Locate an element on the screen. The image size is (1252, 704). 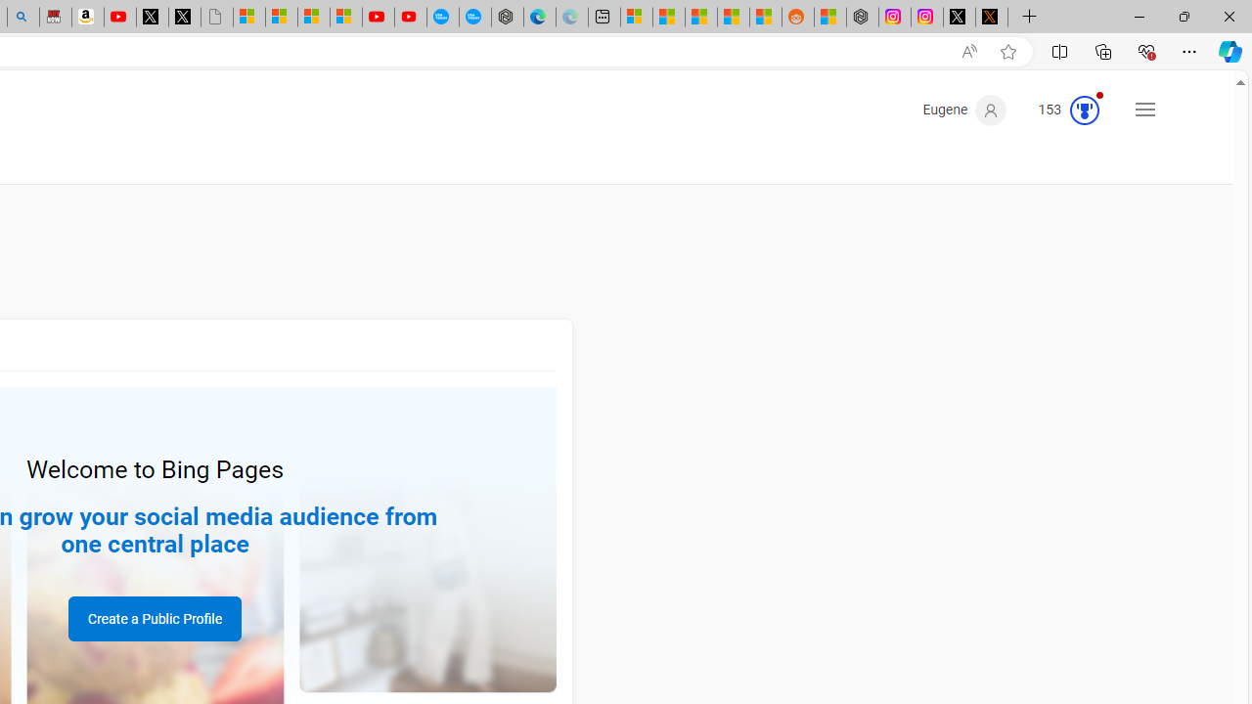
Class: medal-circled is located at coordinates (1085, 110).